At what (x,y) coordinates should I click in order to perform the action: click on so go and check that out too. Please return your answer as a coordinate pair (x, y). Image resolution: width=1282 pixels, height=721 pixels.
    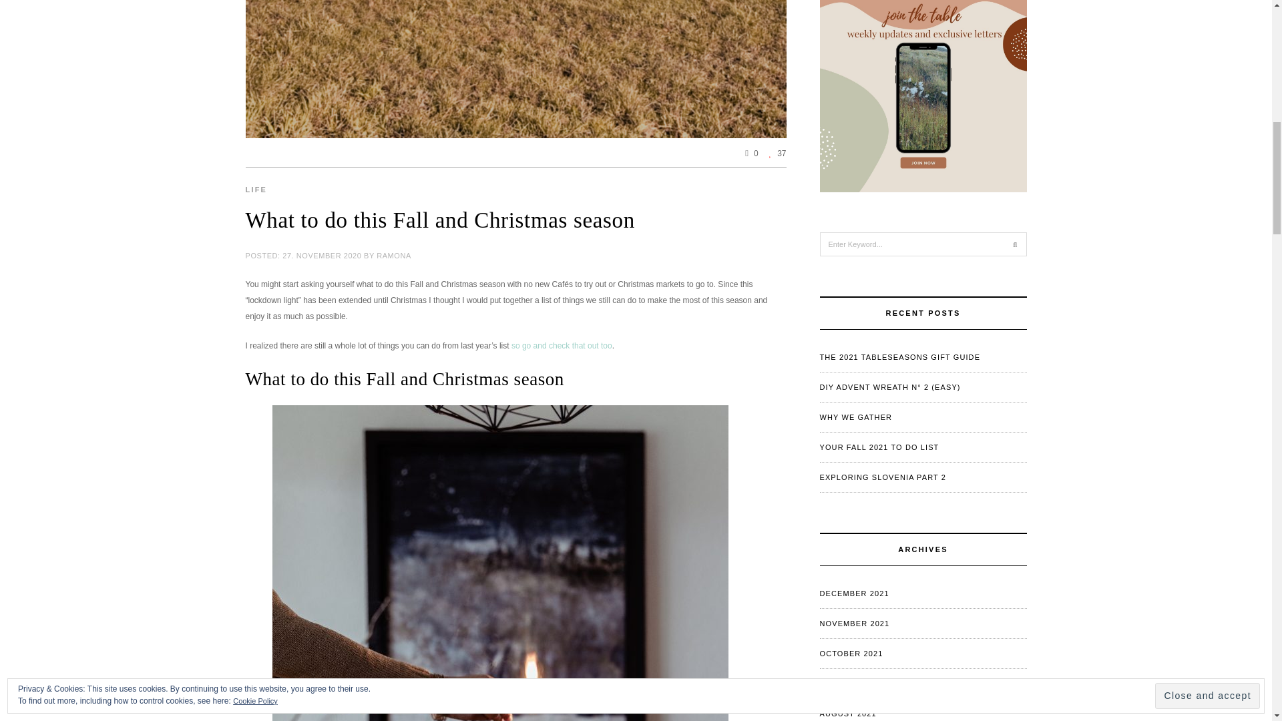
    Looking at the image, I should click on (562, 344).